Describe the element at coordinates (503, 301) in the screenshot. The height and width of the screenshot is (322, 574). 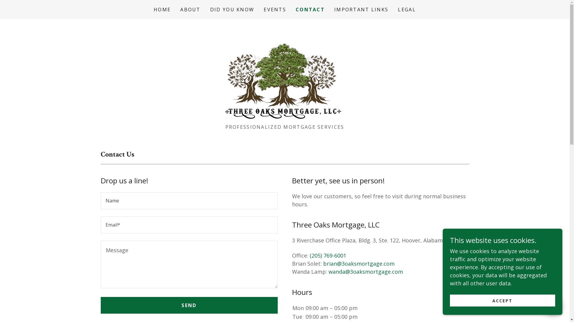
I see `ACCEPT` at that location.